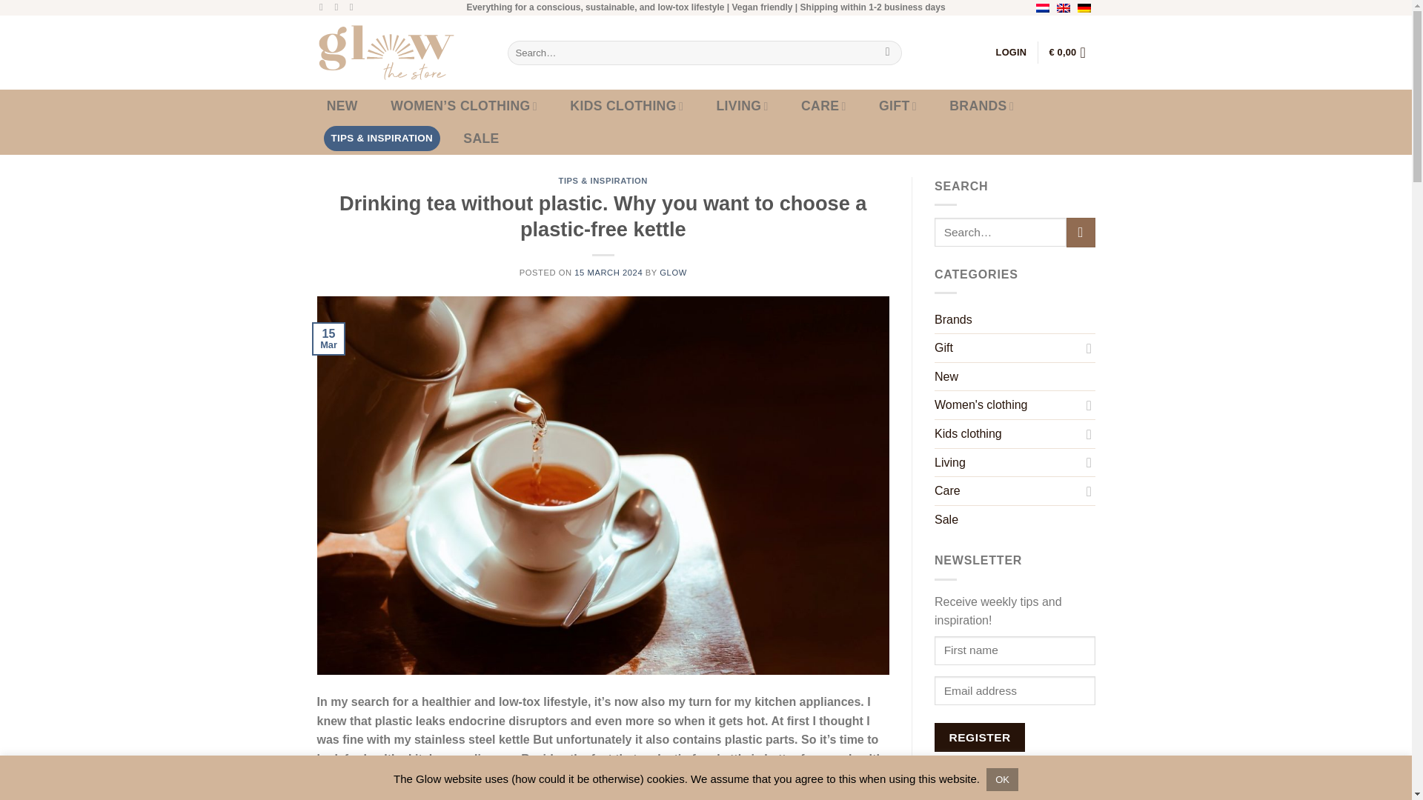 This screenshot has height=800, width=1423. I want to click on Cart, so click(1072, 52).